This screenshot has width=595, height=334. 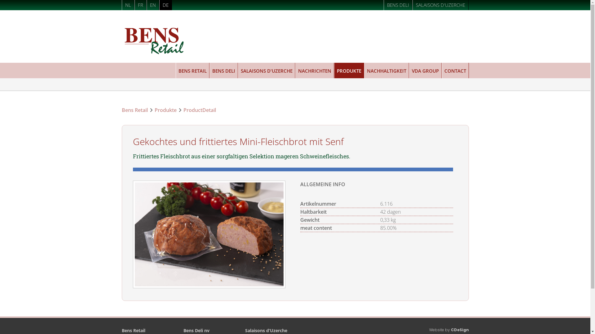 What do you see at coordinates (398, 5) in the screenshot?
I see `BENS DELI` at bounding box center [398, 5].